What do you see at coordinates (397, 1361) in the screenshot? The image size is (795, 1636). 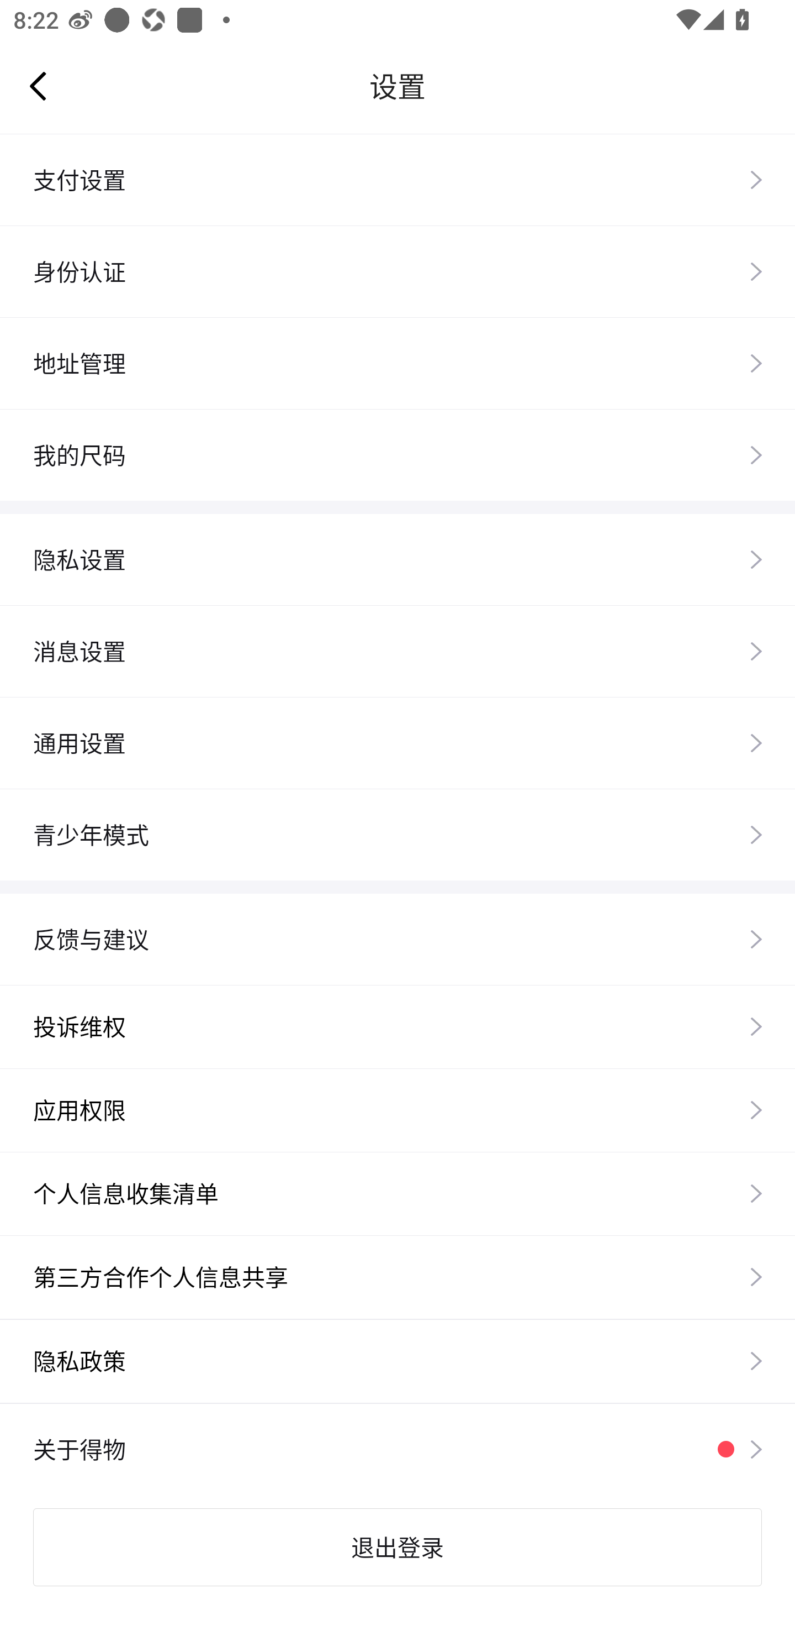 I see `隐私政策` at bounding box center [397, 1361].